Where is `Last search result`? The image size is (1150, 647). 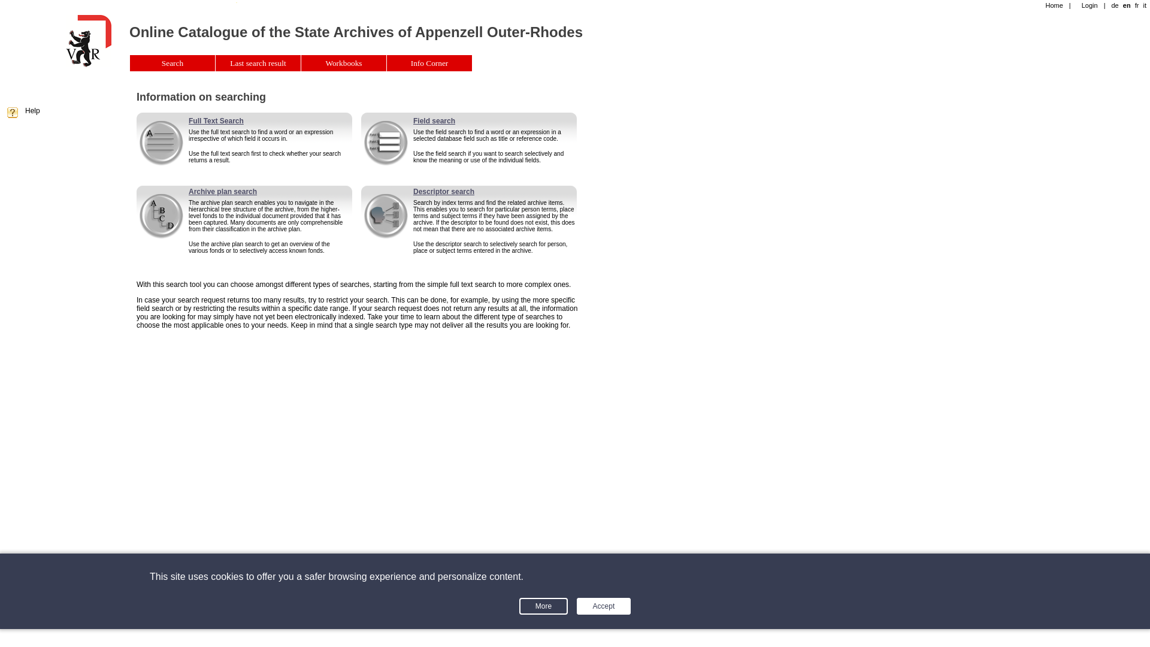
Last search result is located at coordinates (259, 64).